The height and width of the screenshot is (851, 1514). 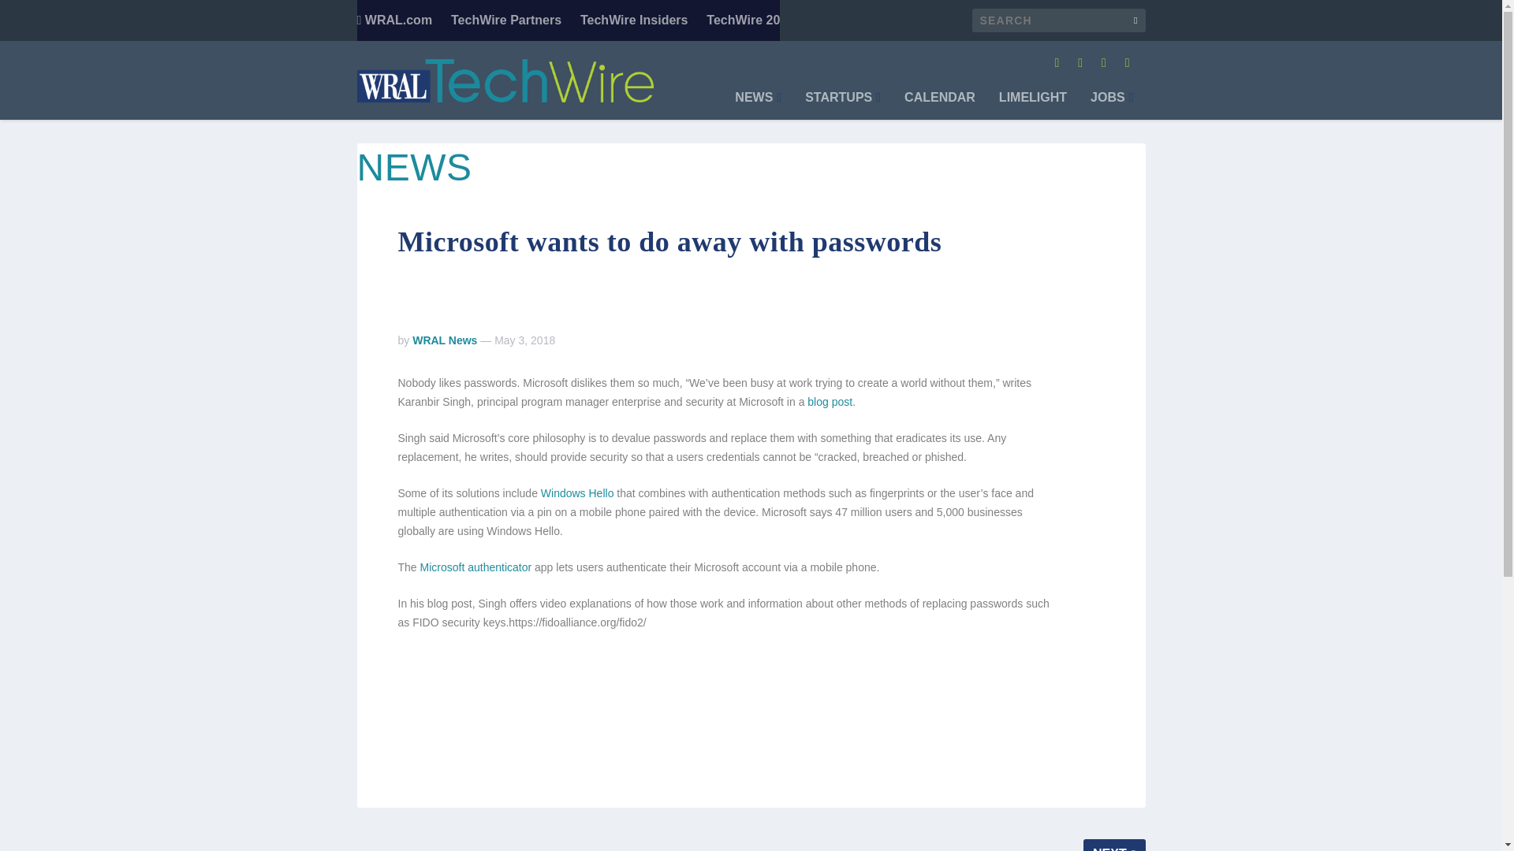 I want to click on STARTUPS, so click(x=843, y=106).